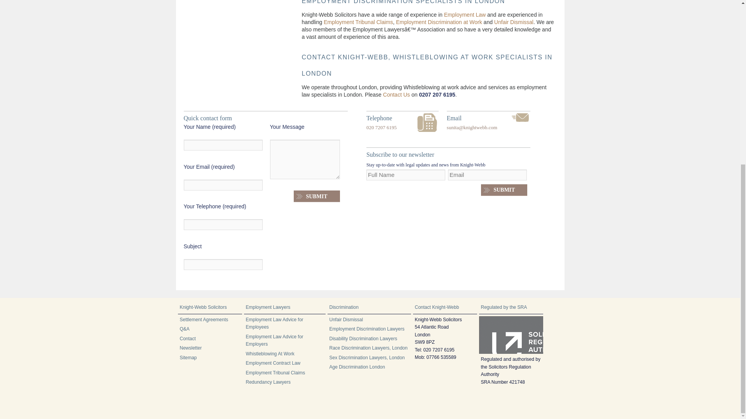 Image resolution: width=746 pixels, height=419 pixels. What do you see at coordinates (358, 22) in the screenshot?
I see `Employment Tribunal Claims` at bounding box center [358, 22].